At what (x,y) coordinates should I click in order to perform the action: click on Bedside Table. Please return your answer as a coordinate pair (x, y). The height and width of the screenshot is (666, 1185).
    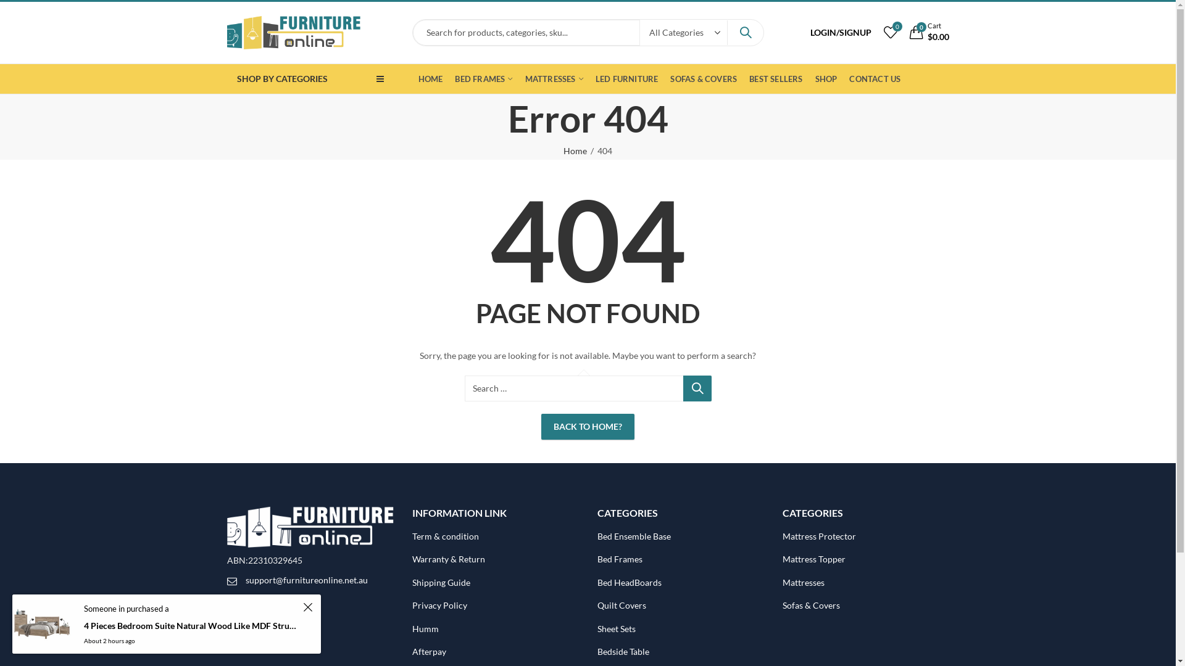
    Looking at the image, I should click on (623, 651).